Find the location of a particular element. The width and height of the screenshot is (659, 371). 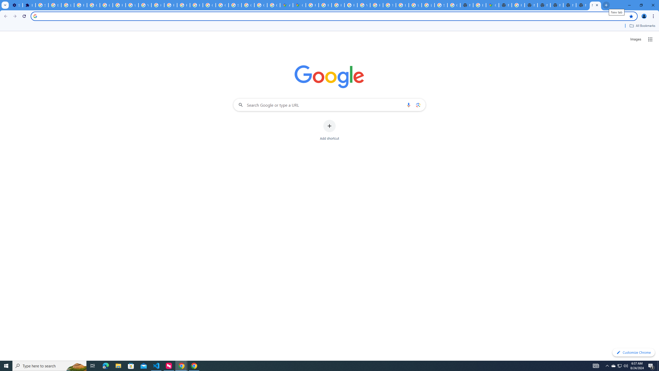

Google Account Help is located at coordinates (93, 5).